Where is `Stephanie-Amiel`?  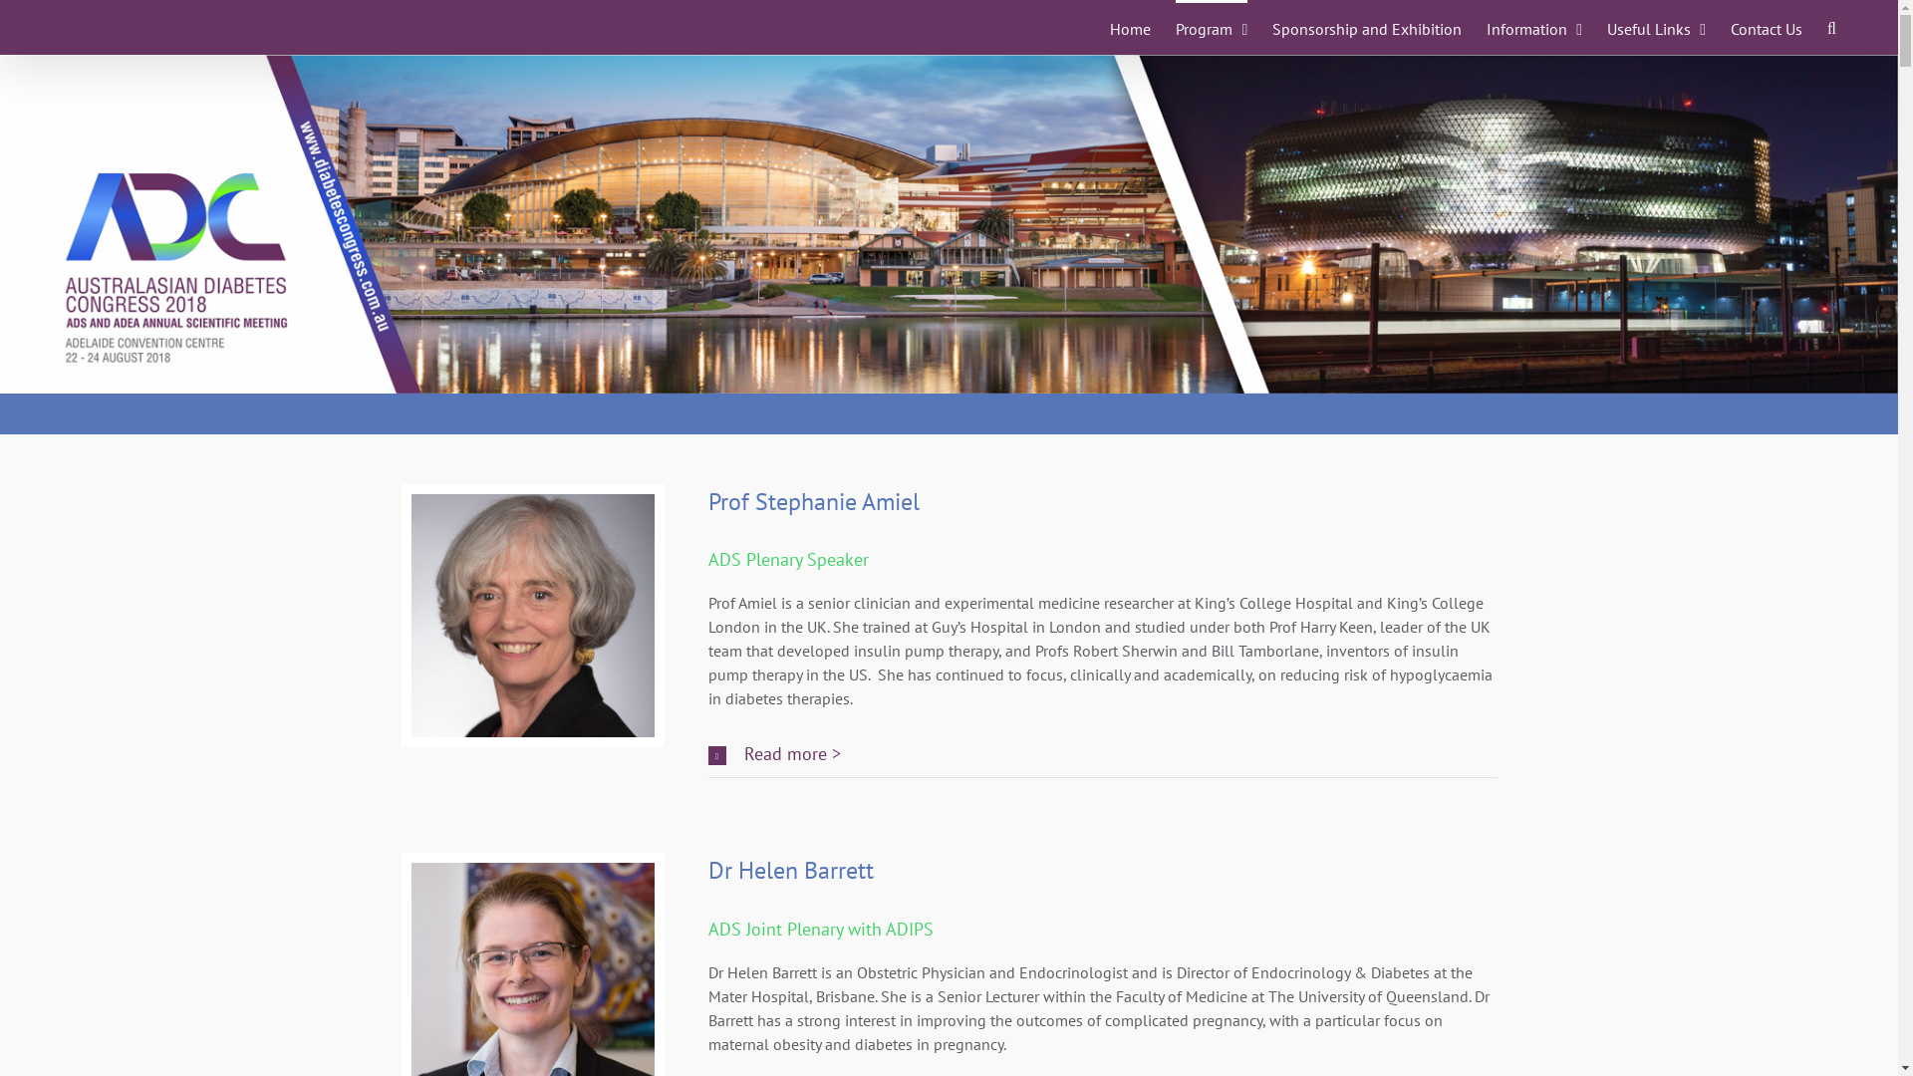
Stephanie-Amiel is located at coordinates (532, 616).